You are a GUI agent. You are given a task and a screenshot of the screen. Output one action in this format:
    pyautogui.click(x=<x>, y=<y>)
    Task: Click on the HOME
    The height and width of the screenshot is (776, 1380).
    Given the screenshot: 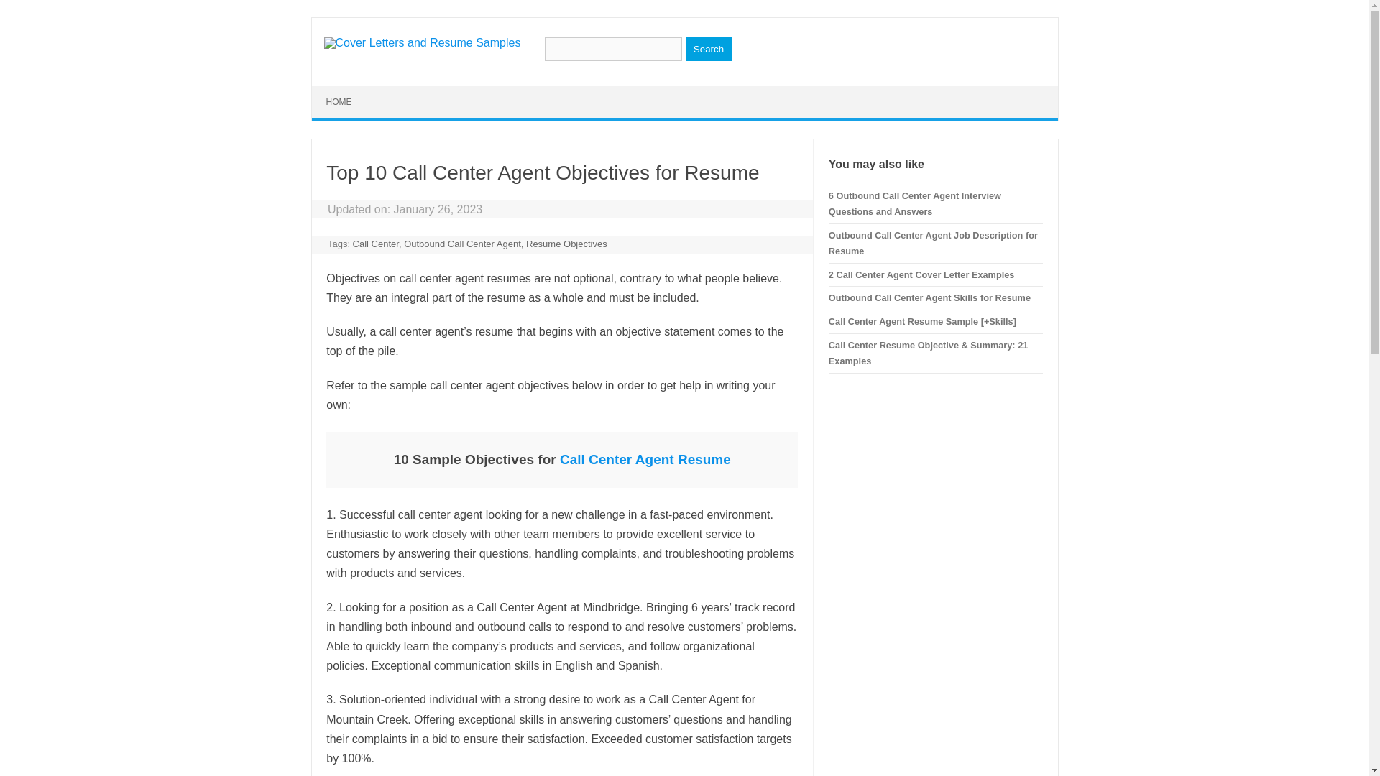 What is the action you would take?
    pyautogui.click(x=339, y=102)
    